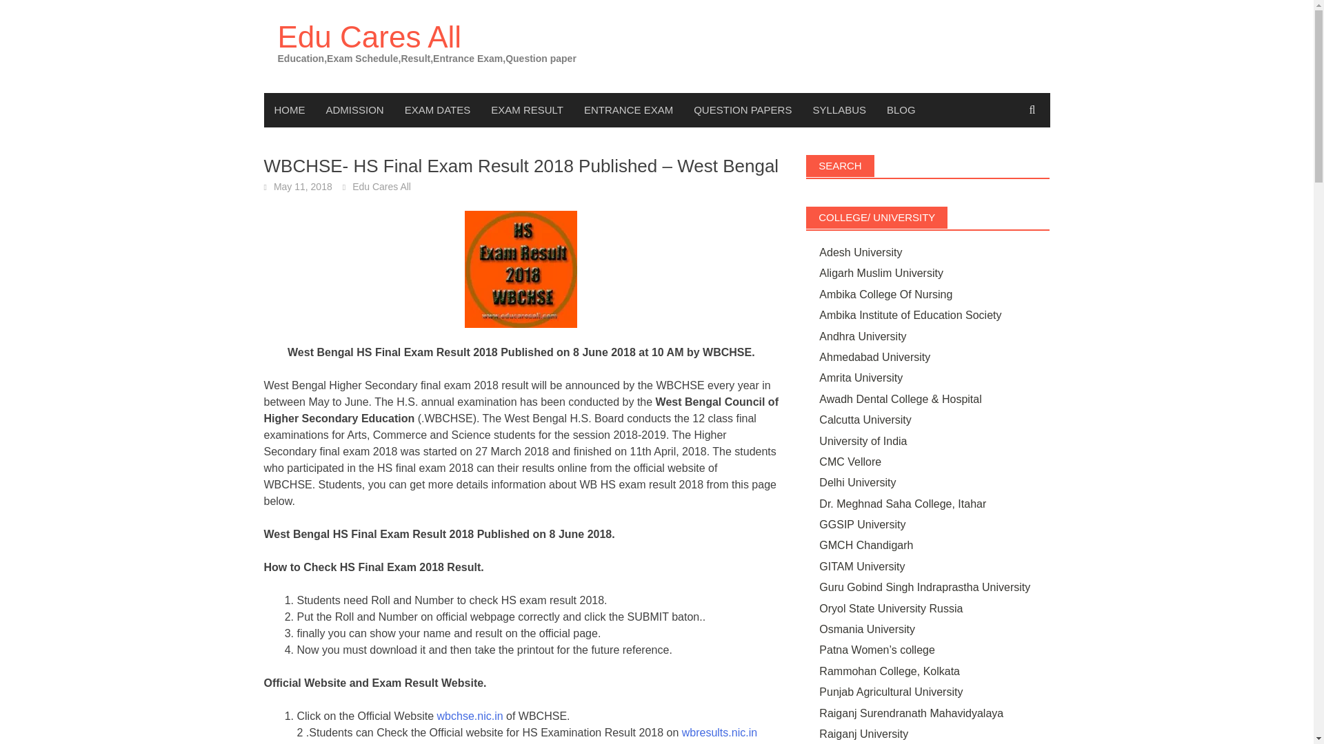 The height and width of the screenshot is (744, 1324). I want to click on EXAM DATES, so click(438, 110).